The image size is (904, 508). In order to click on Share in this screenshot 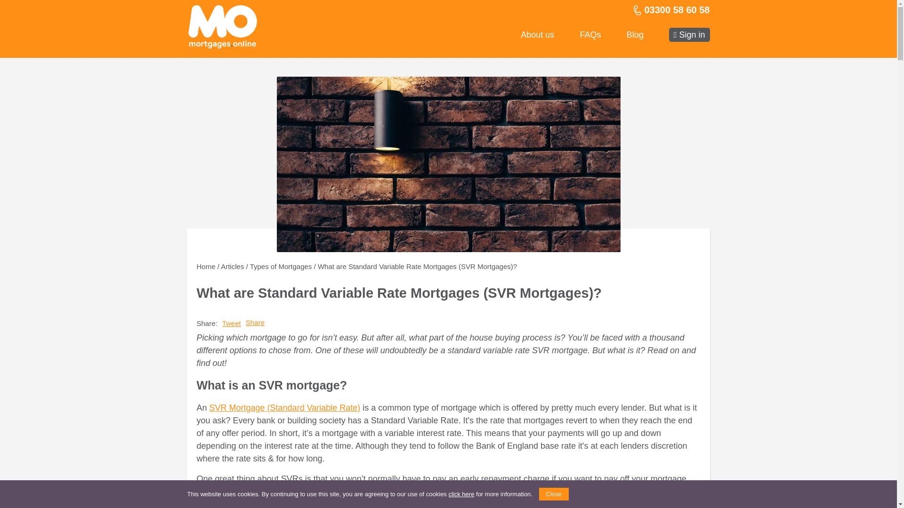, I will do `click(255, 323)`.